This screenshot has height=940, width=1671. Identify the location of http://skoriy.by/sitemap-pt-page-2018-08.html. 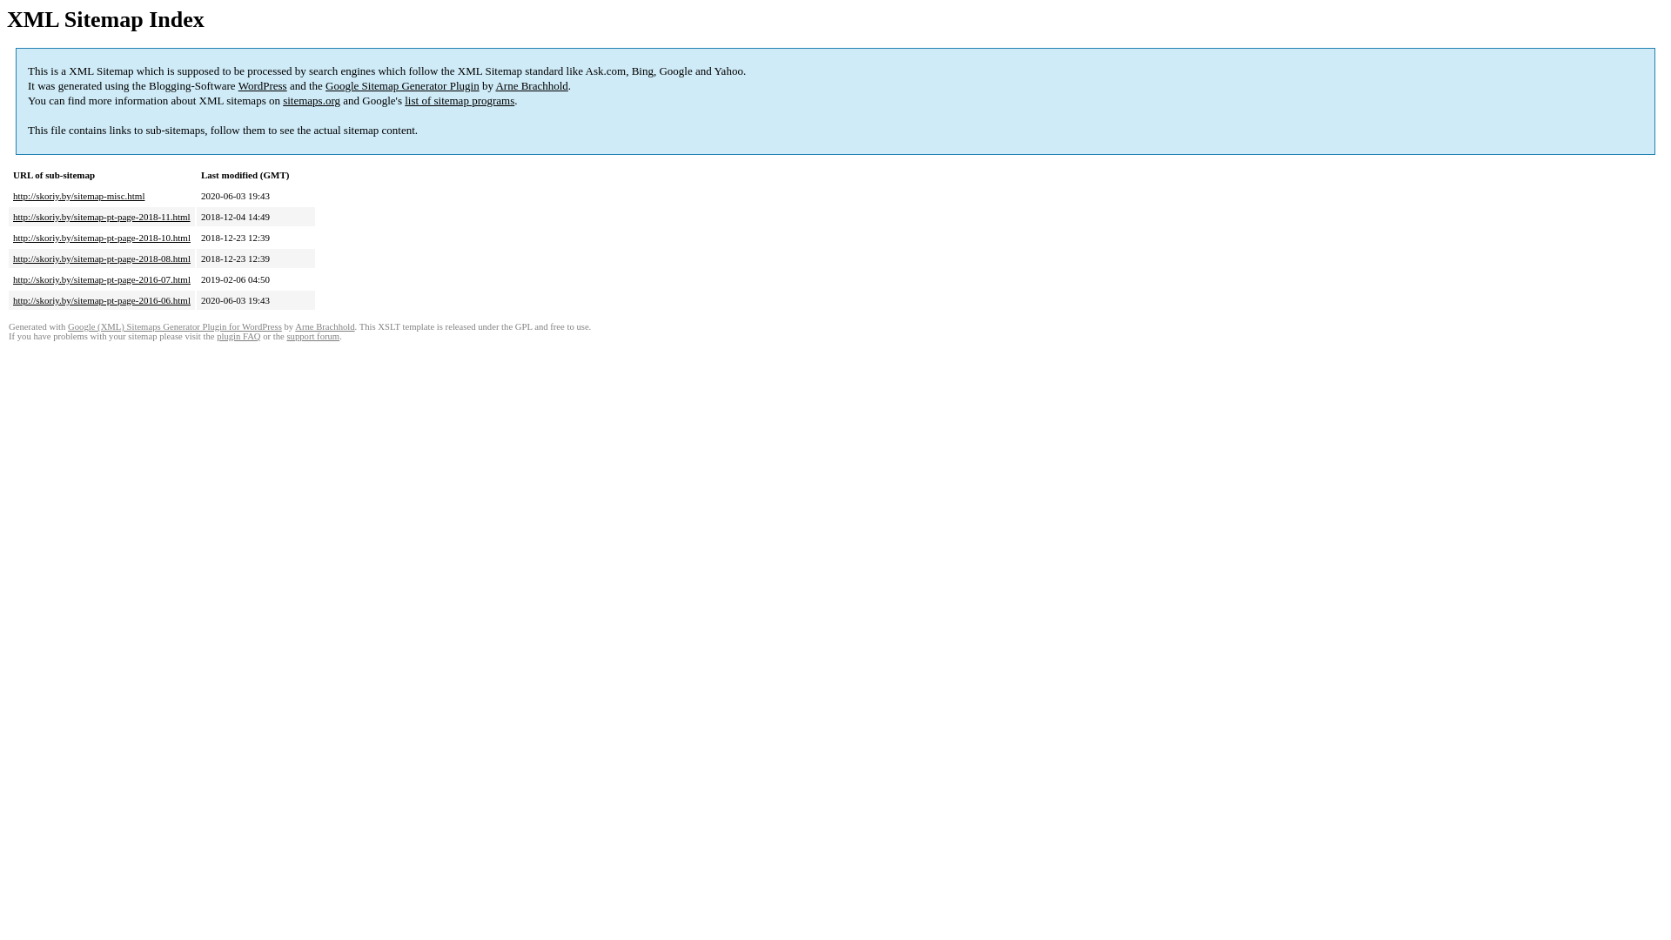
(102, 258).